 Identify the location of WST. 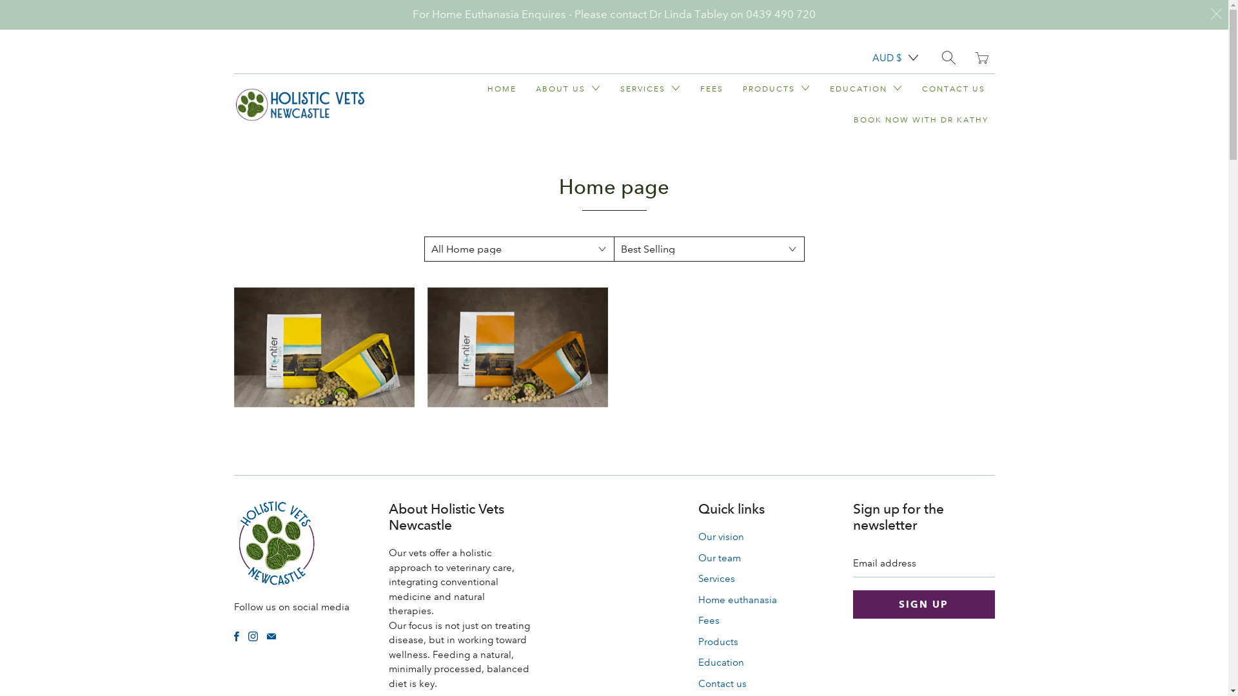
(967, 573).